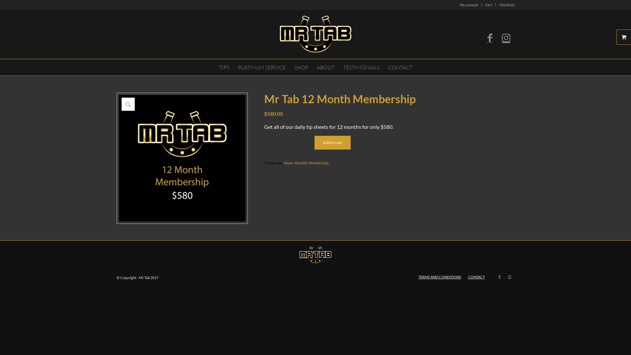 The height and width of the screenshot is (355, 631). Describe the element at coordinates (224, 67) in the screenshot. I see `TIPS` at that location.